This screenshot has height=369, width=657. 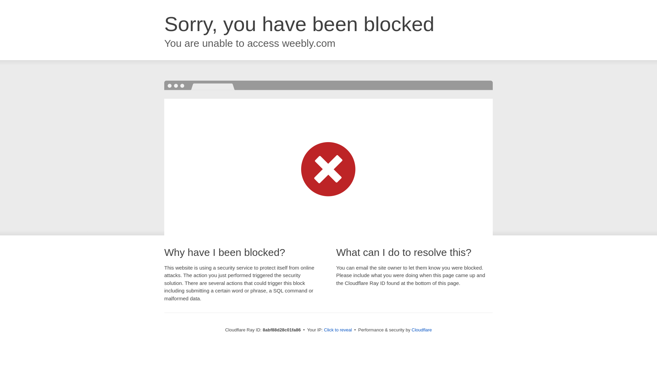 What do you see at coordinates (338, 330) in the screenshot?
I see `Click to reveal` at bounding box center [338, 330].